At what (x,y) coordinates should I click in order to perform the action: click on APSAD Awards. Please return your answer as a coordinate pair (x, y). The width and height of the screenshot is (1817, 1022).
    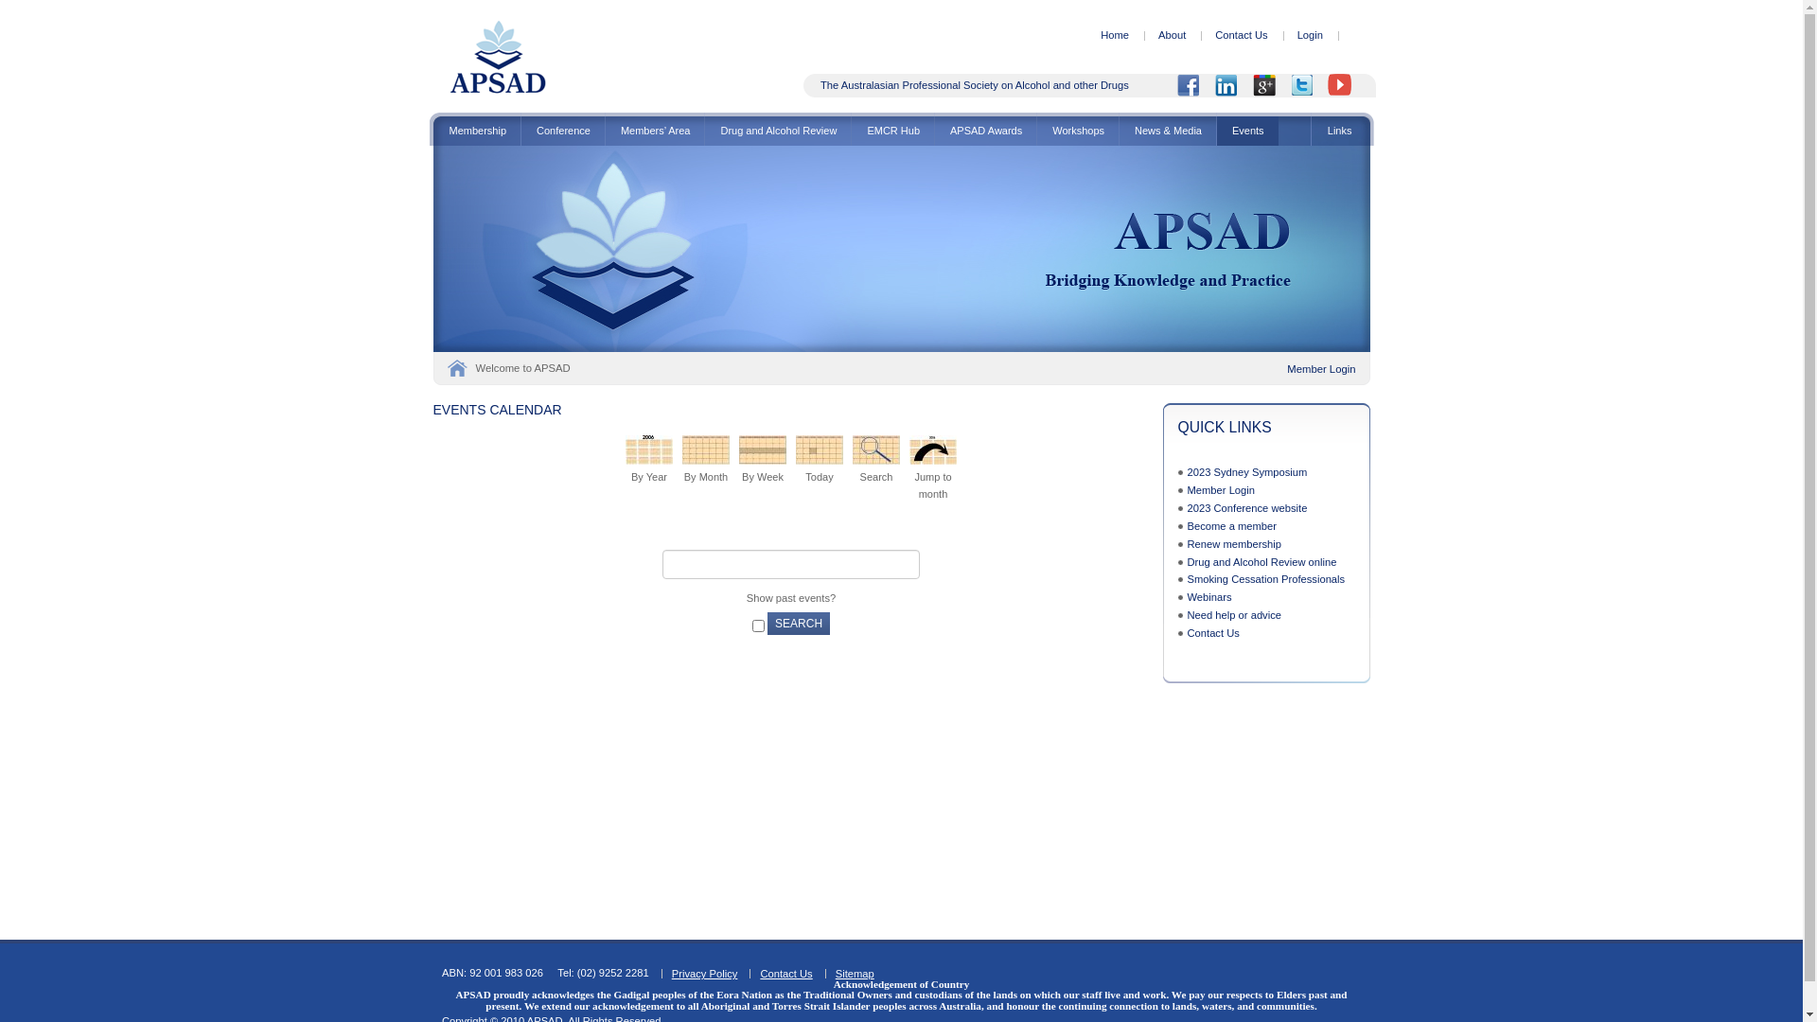
    Looking at the image, I should click on (985, 131).